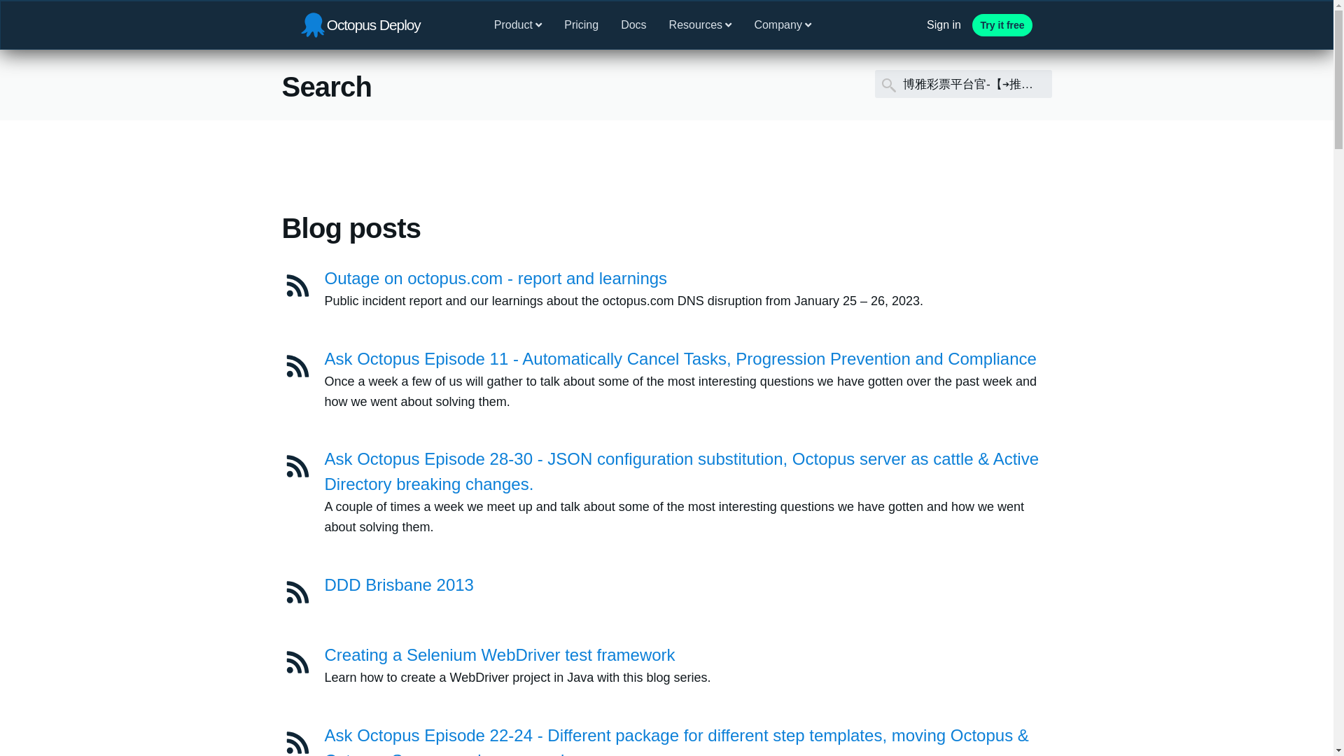 This screenshot has width=1344, height=756. What do you see at coordinates (700, 25) in the screenshot?
I see `Resources` at bounding box center [700, 25].